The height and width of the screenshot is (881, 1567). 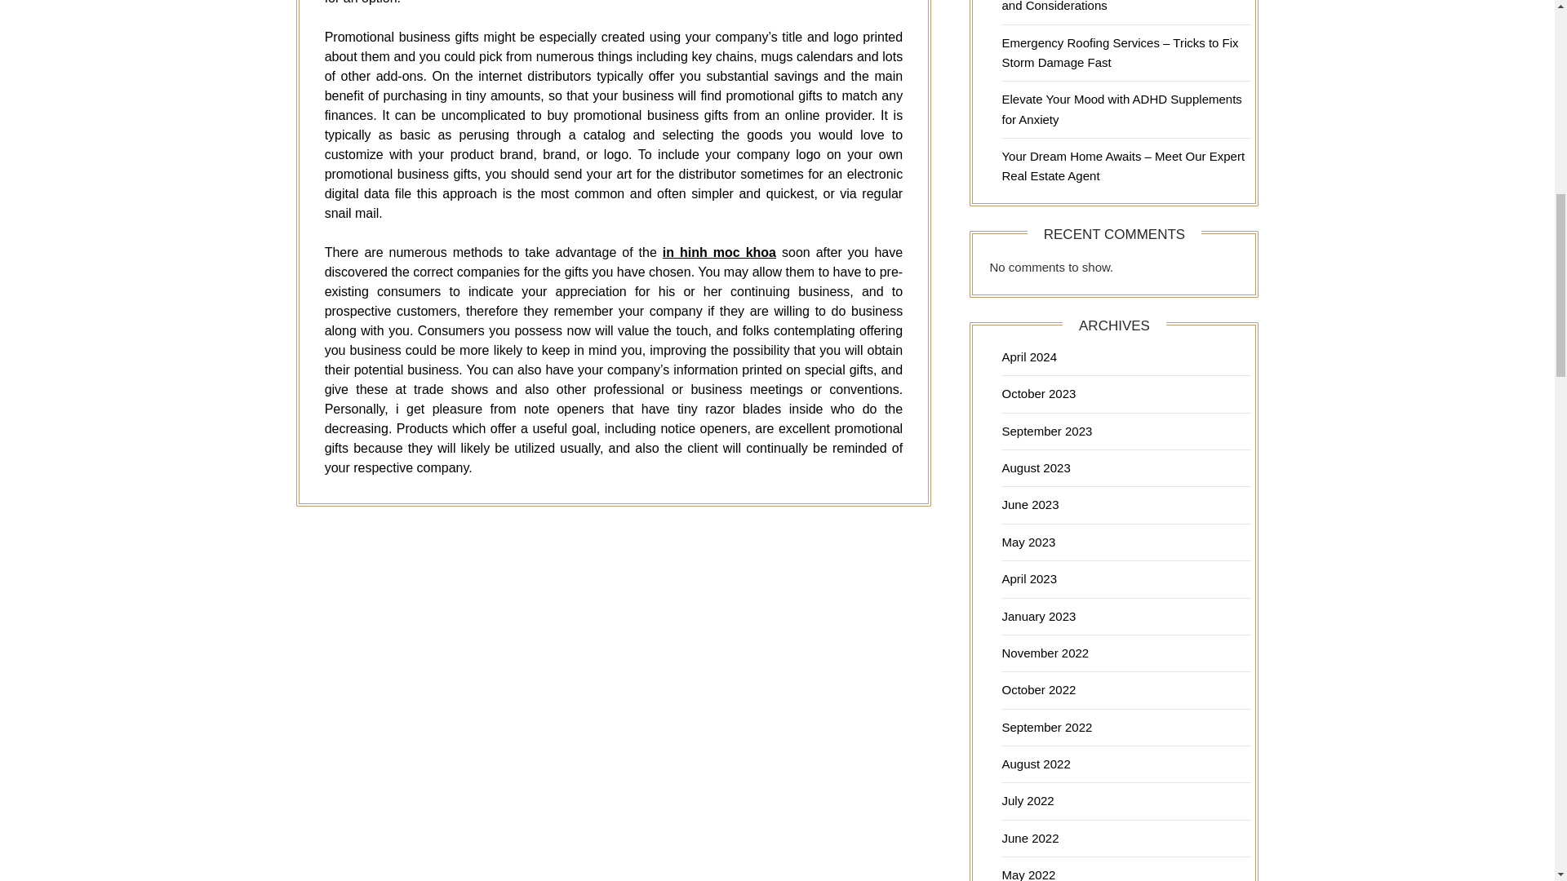 I want to click on September 2022, so click(x=1046, y=727).